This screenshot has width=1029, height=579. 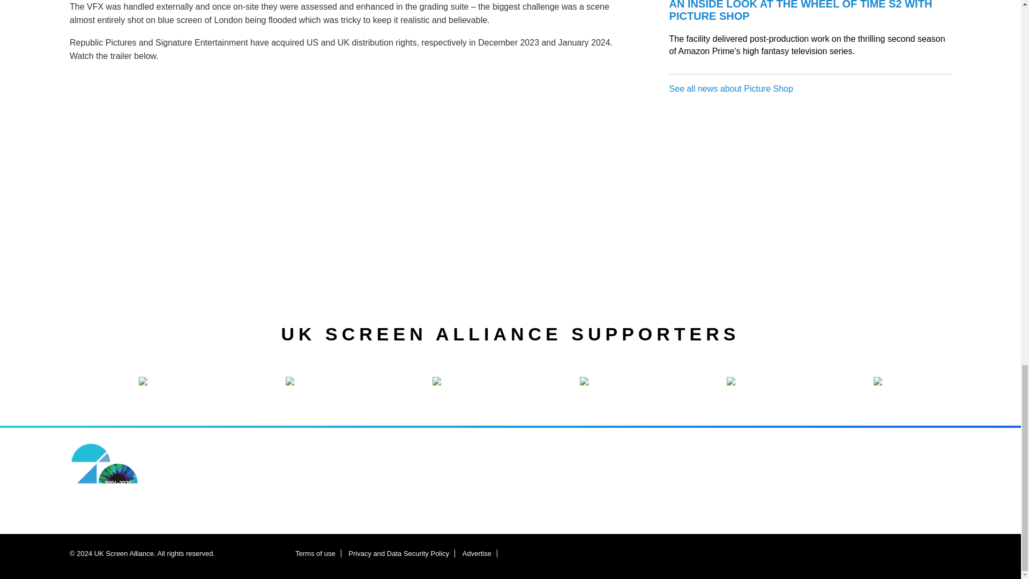 I want to click on Privacy and Data Security Policy, so click(x=399, y=553).